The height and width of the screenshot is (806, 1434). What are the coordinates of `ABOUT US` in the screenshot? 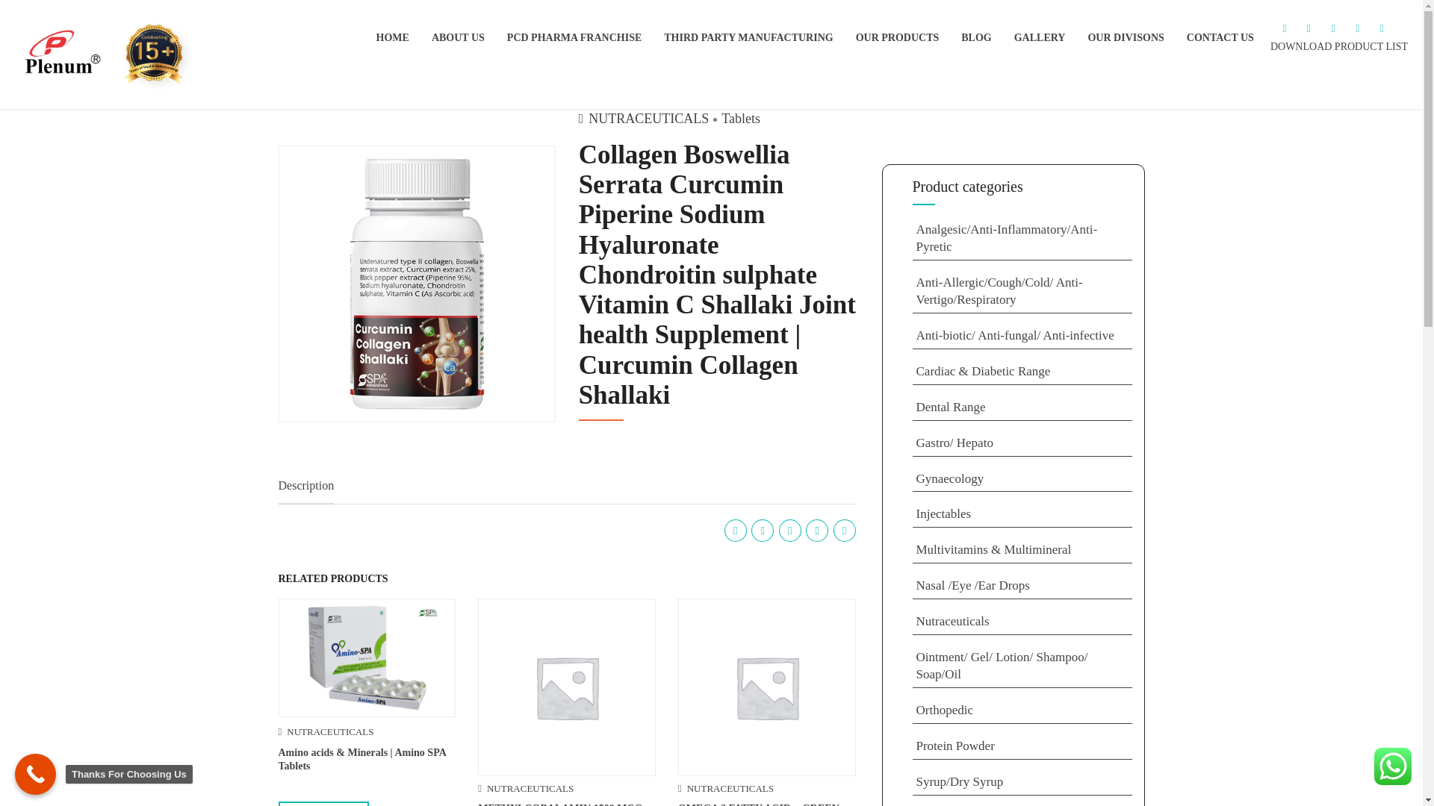 It's located at (457, 37).